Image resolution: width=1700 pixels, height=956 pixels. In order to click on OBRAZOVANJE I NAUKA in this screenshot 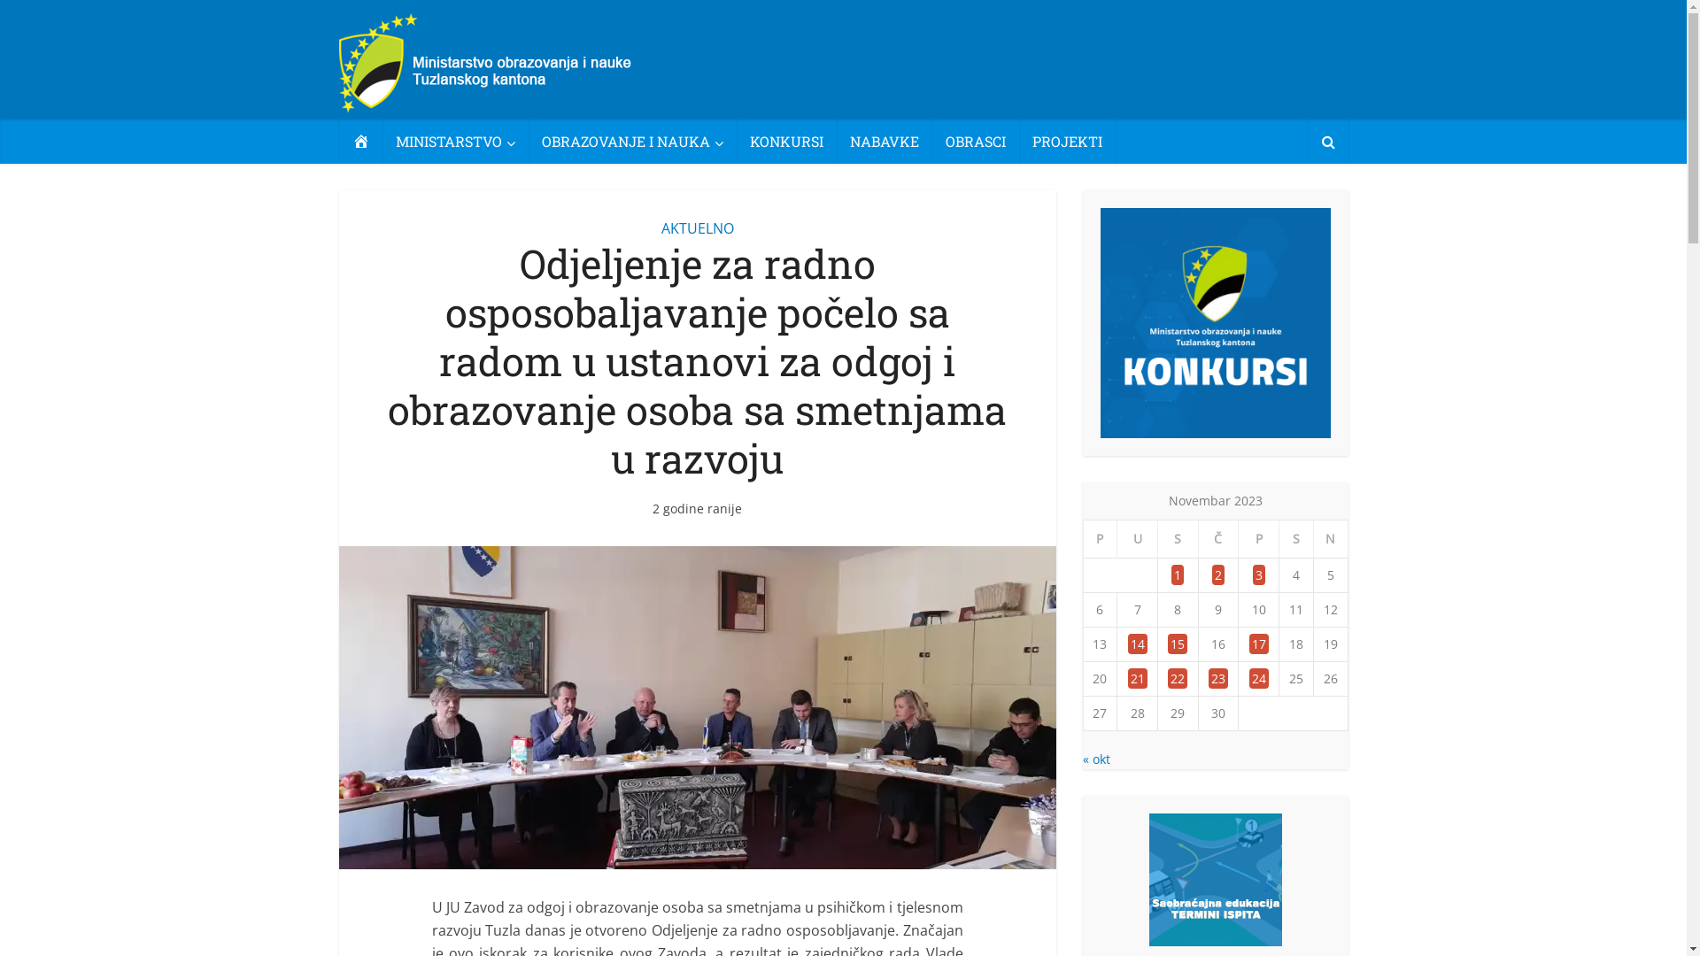, I will do `click(632, 142)`.